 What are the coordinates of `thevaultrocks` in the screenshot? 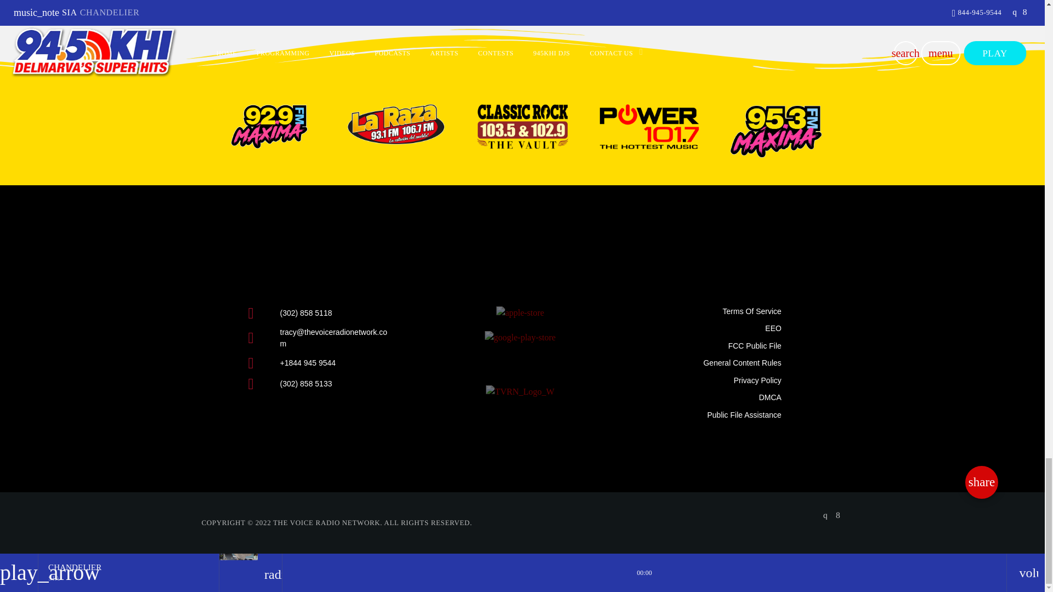 It's located at (523, 127).